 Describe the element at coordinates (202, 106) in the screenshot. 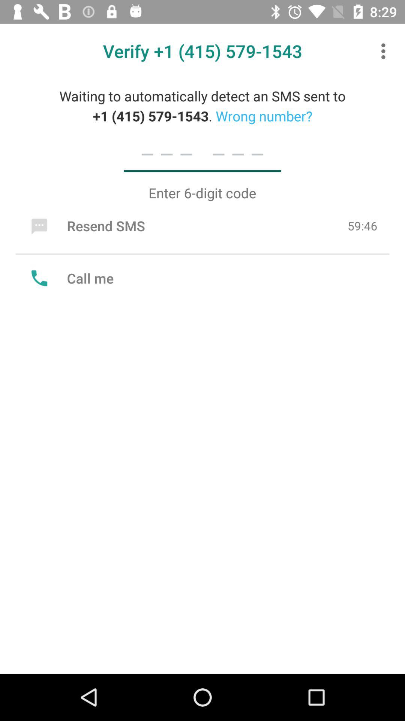

I see `swipe to waiting to automatically item` at that location.